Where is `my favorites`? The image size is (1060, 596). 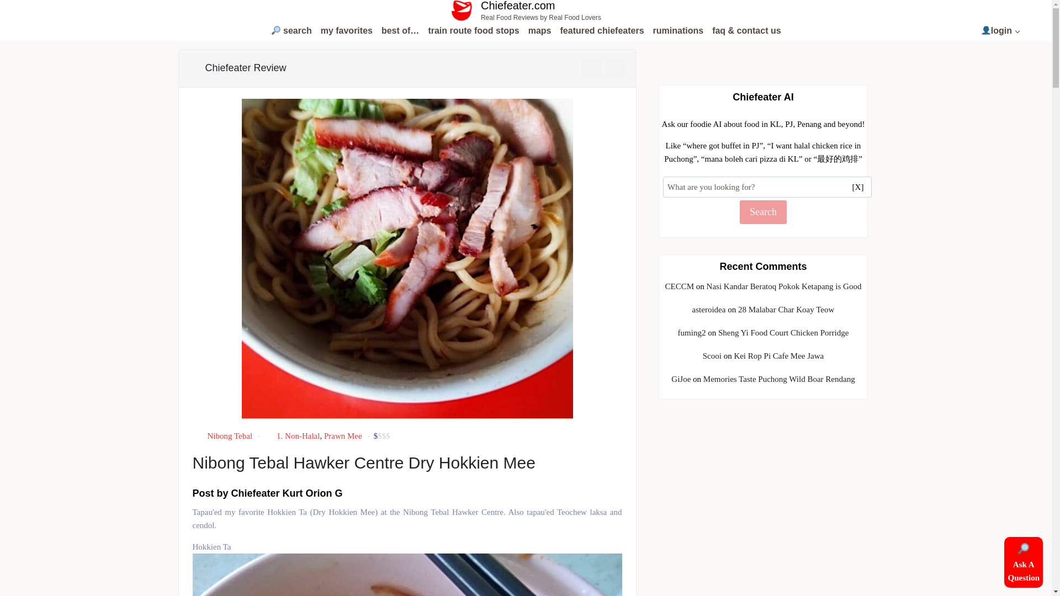 my favorites is located at coordinates (347, 31).